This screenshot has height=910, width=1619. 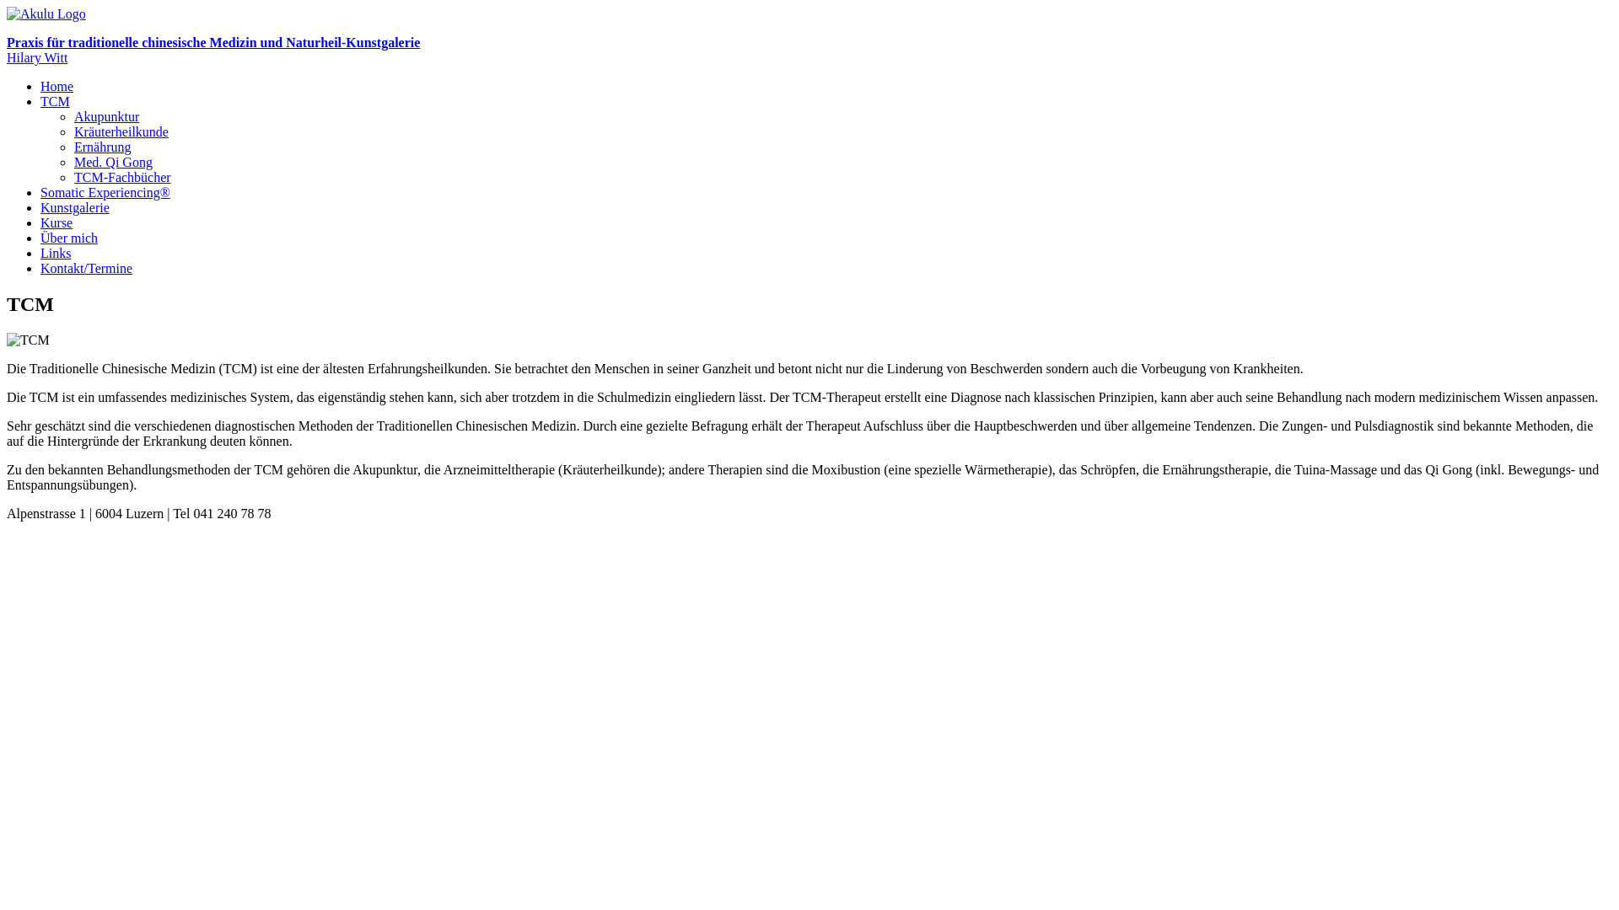 What do you see at coordinates (75, 207) in the screenshot?
I see `Kunstgalerie` at bounding box center [75, 207].